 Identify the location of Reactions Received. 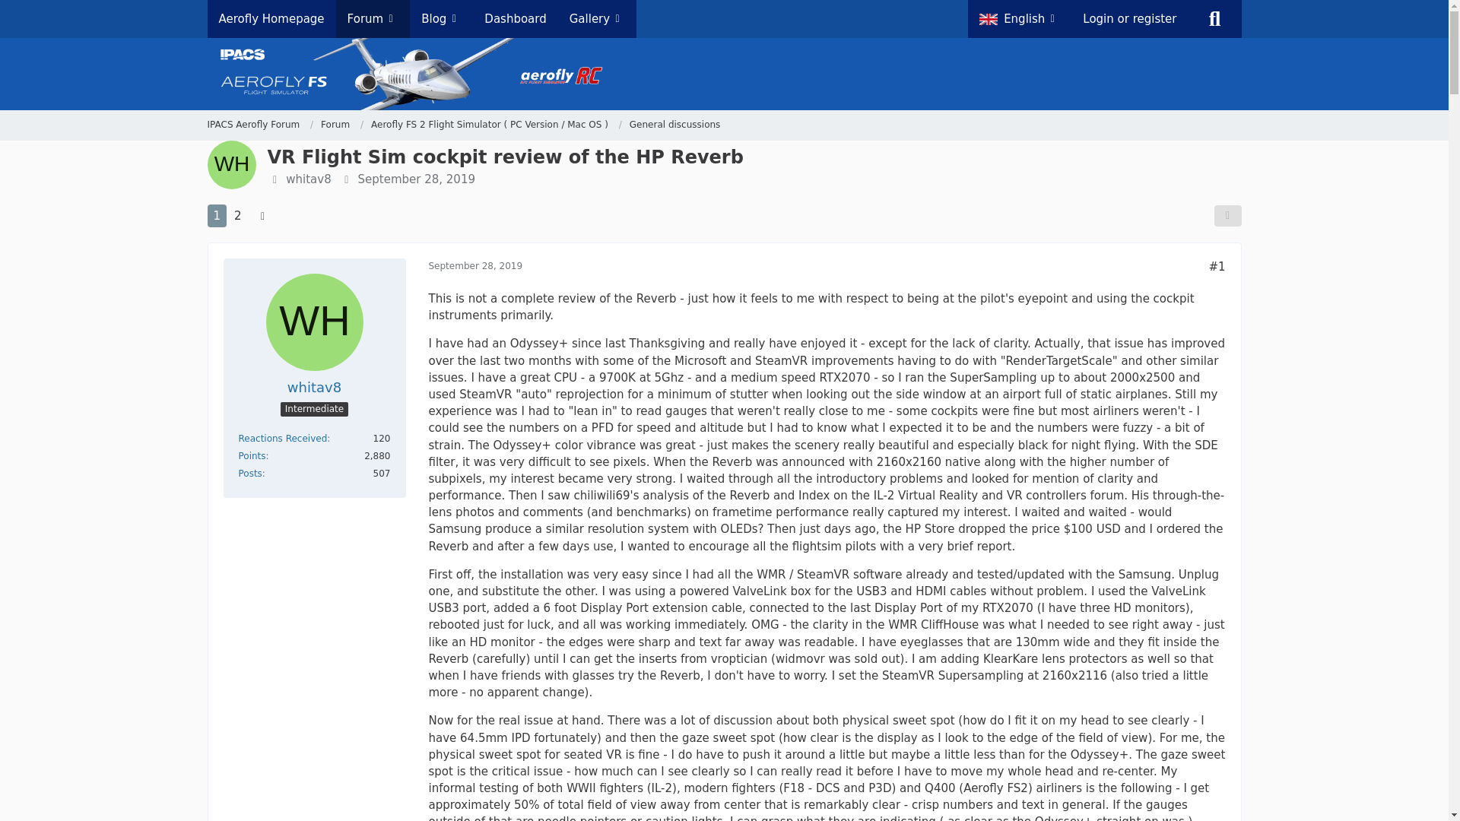
(283, 439).